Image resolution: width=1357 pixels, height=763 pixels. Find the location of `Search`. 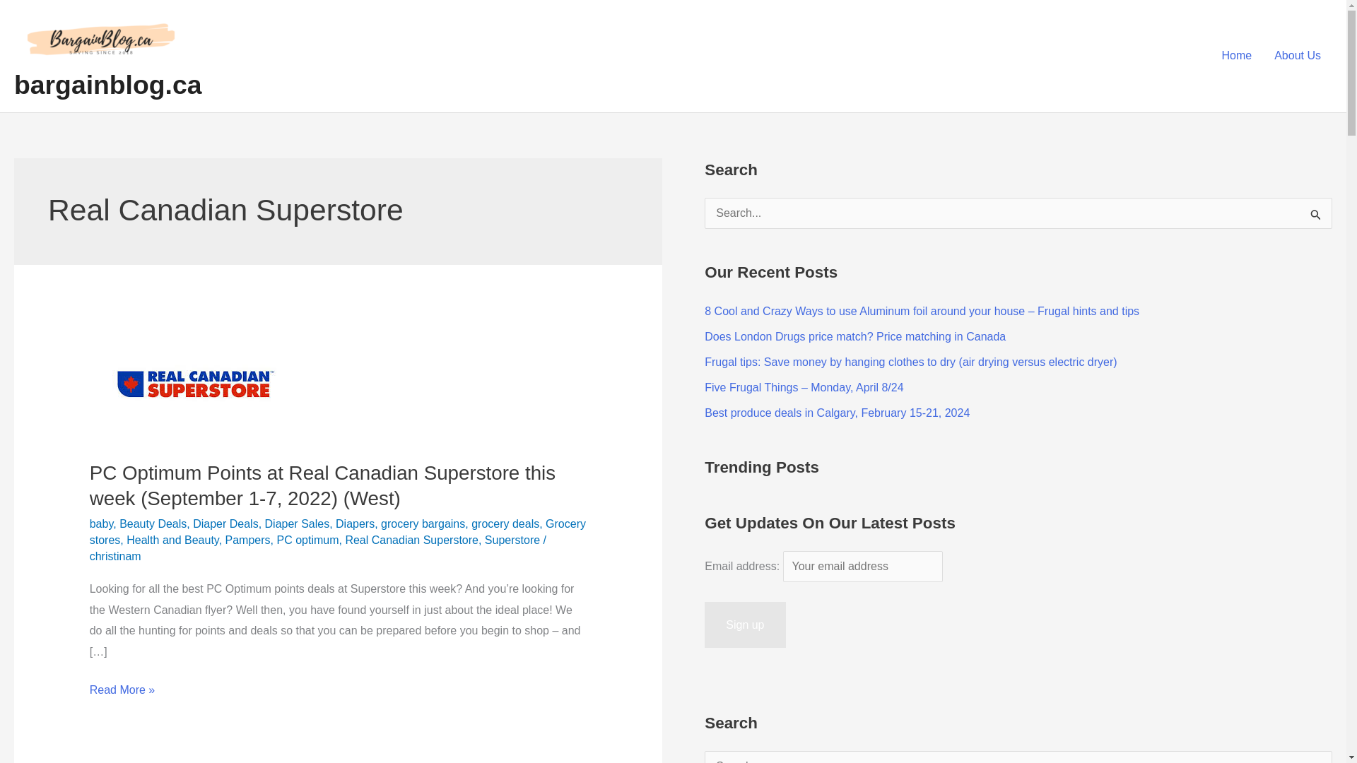

Search is located at coordinates (1316, 757).